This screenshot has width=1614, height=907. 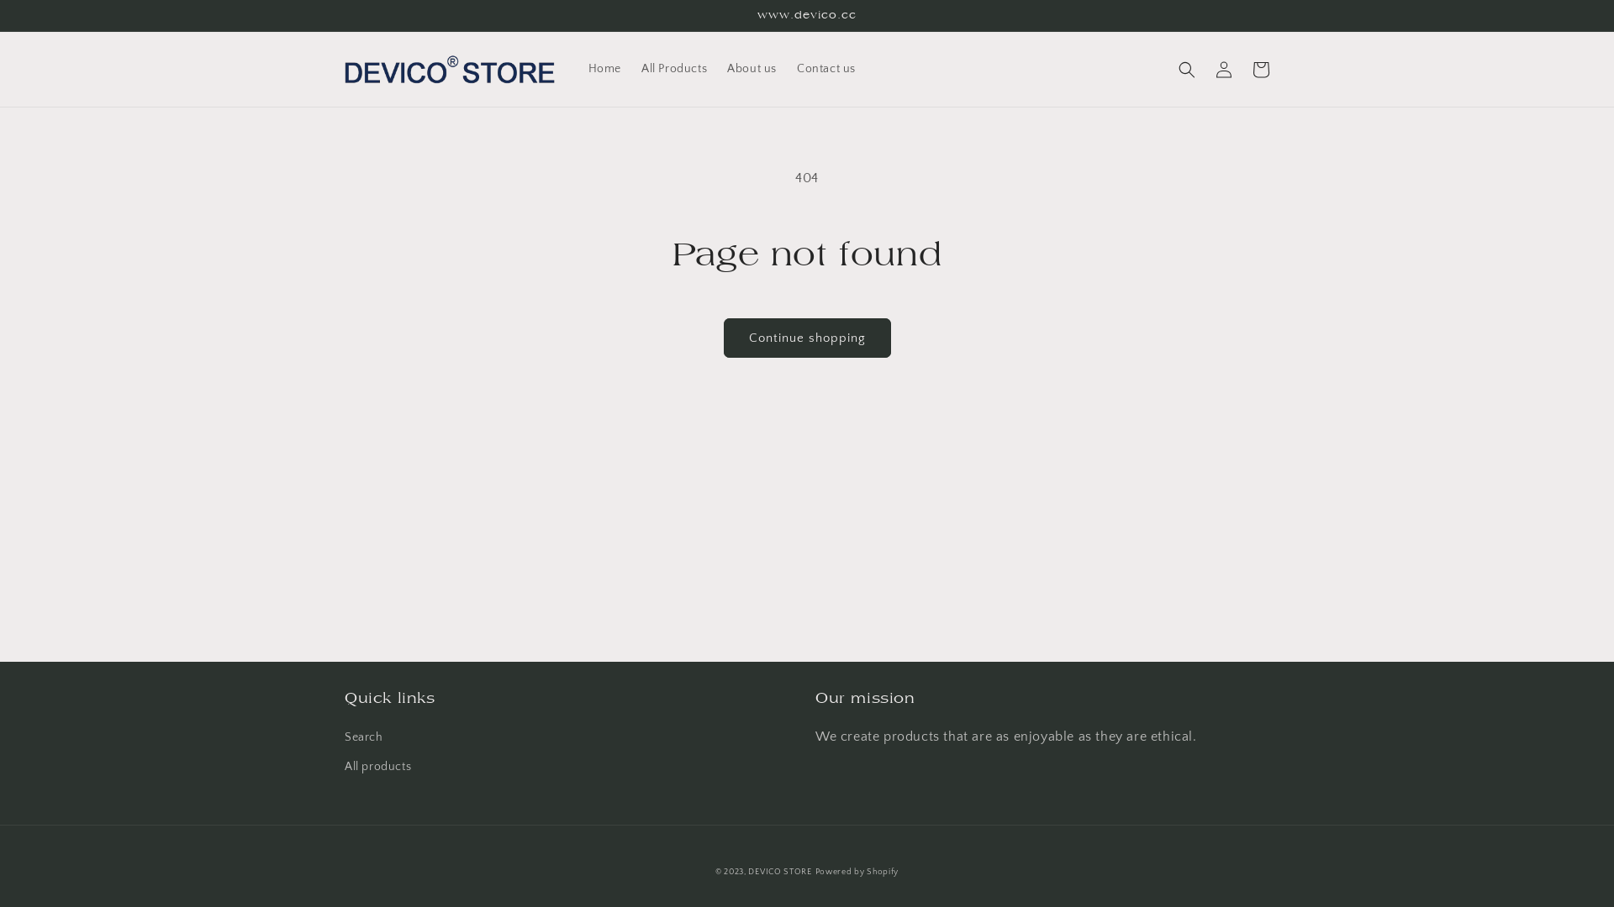 I want to click on Powered by Shopify, so click(x=857, y=872).